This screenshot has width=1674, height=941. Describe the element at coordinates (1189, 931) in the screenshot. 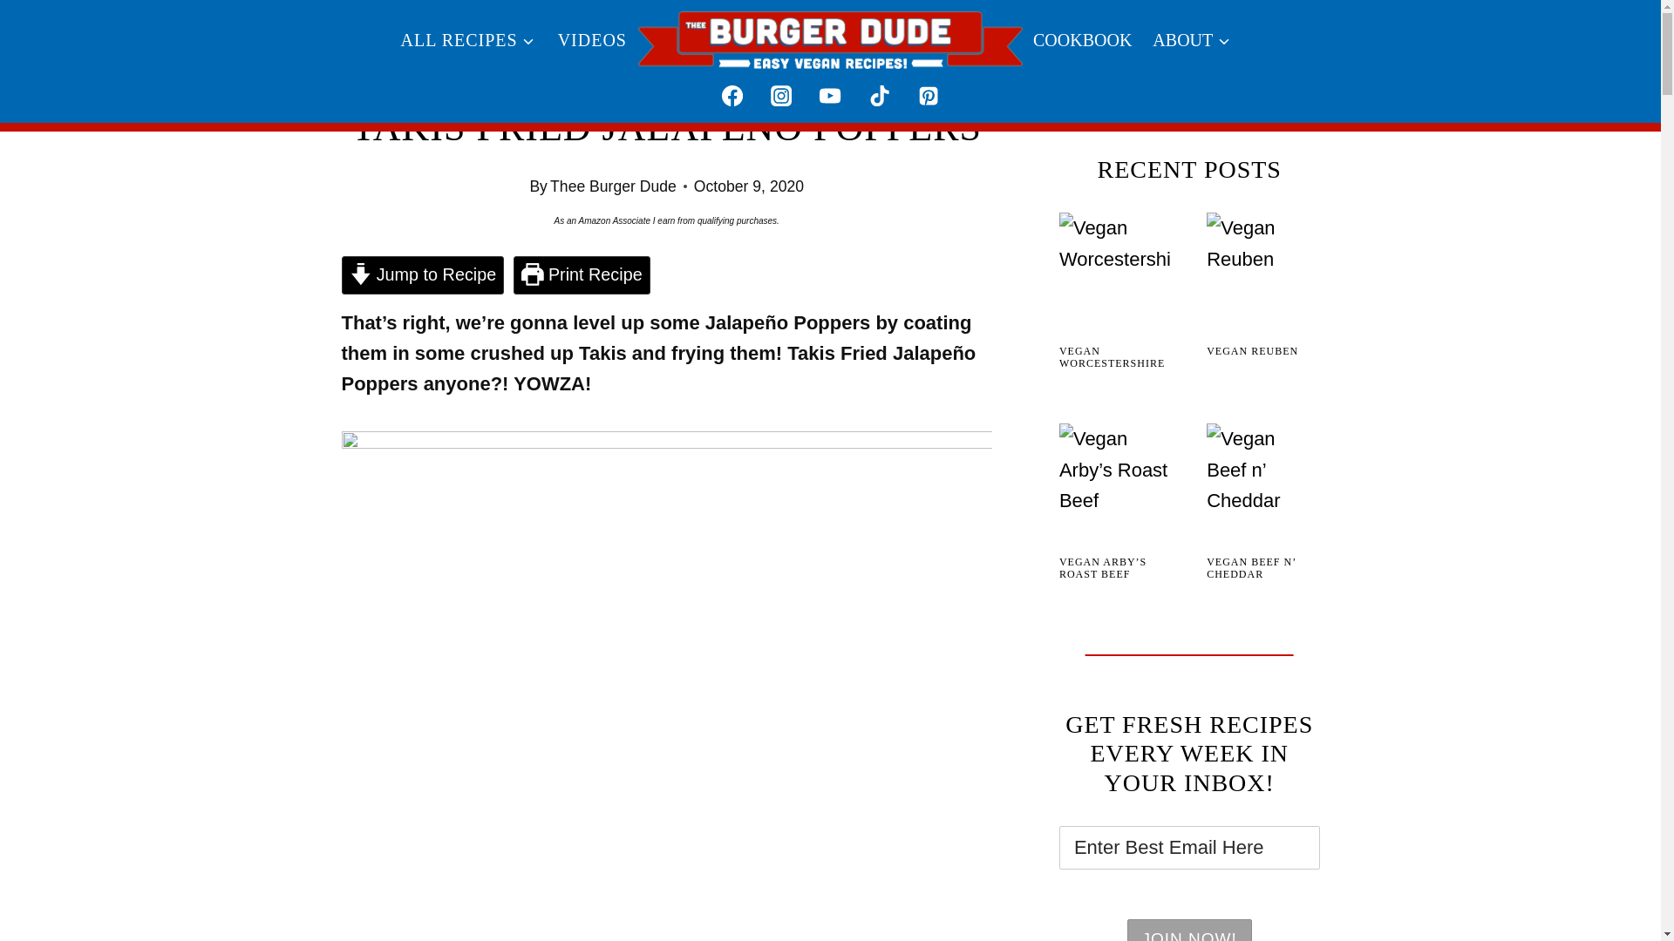

I see `Join Now!` at that location.